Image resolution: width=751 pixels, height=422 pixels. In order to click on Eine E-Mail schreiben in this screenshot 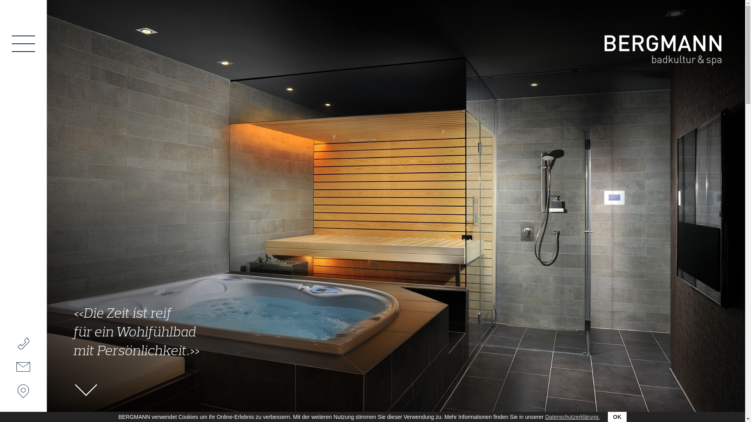, I will do `click(23, 367)`.